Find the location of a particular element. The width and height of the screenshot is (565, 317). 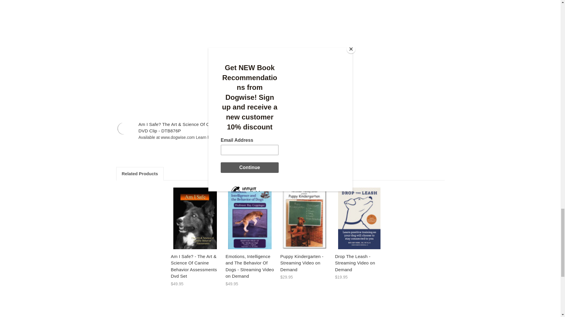

Puppy Kindergarten - Streaming Video on Demand is located at coordinates (305, 218).